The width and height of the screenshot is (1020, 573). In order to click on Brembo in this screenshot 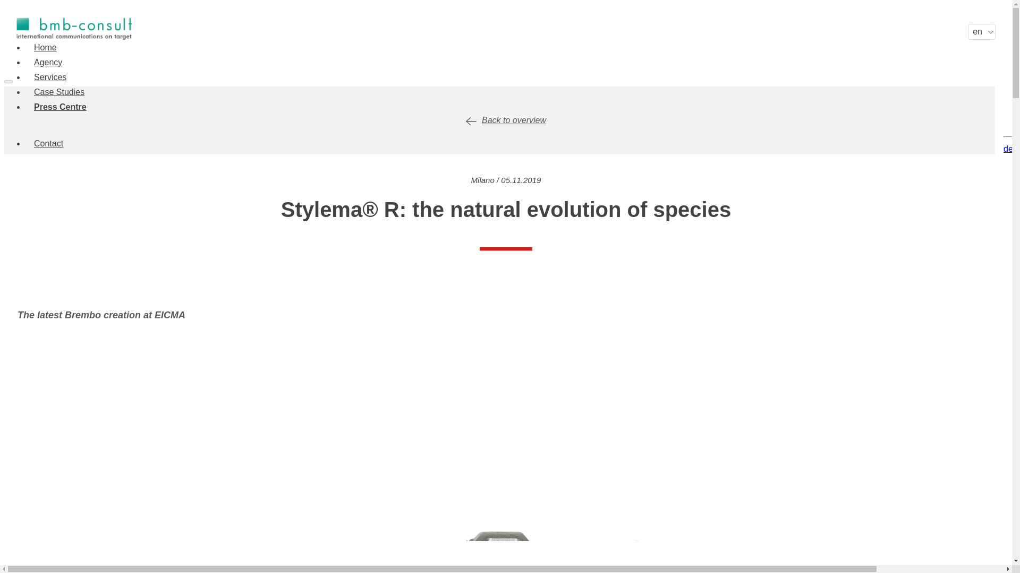, I will do `click(506, 261)`.